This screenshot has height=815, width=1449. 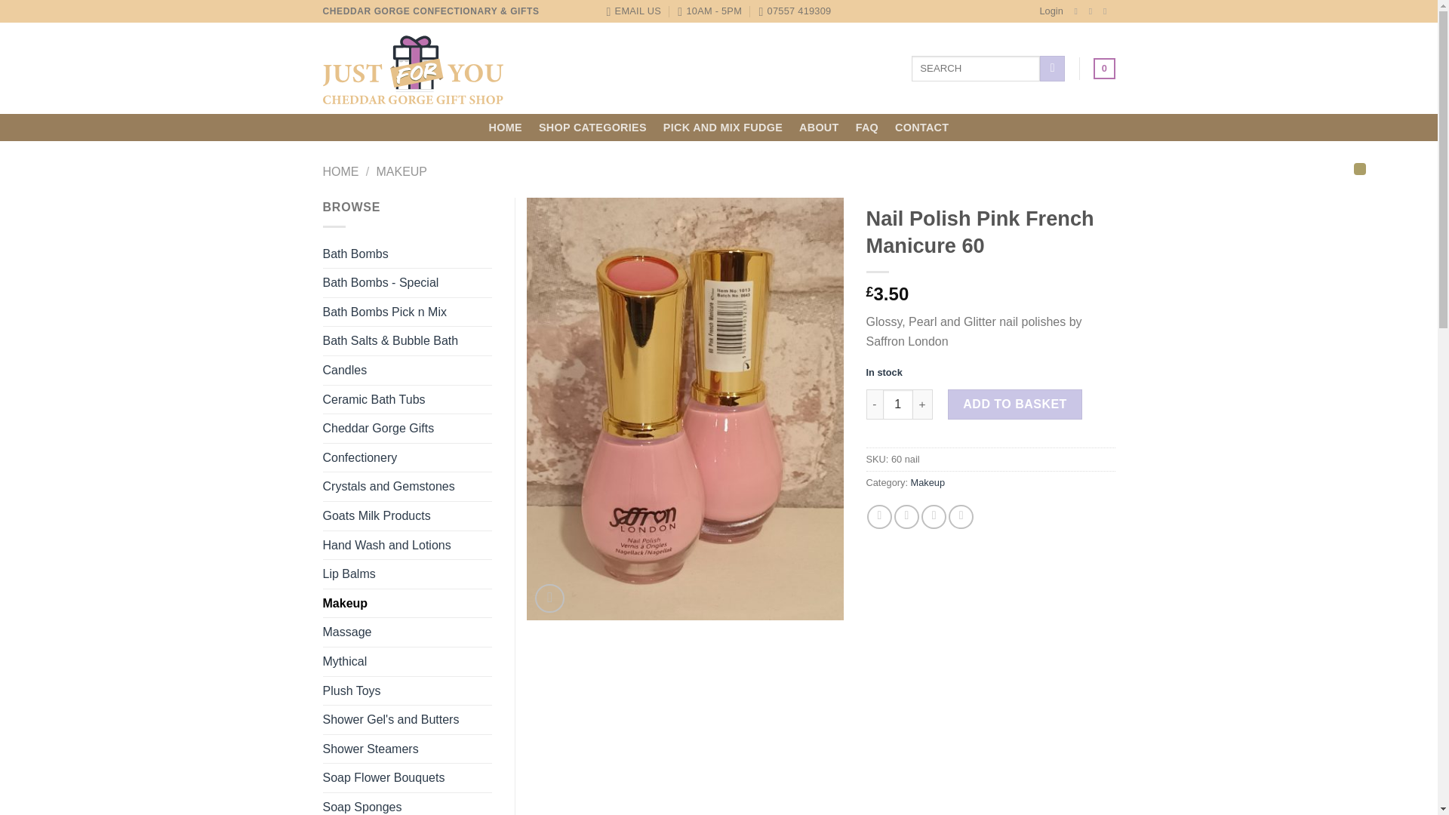 What do you see at coordinates (819, 127) in the screenshot?
I see `ABOUT` at bounding box center [819, 127].